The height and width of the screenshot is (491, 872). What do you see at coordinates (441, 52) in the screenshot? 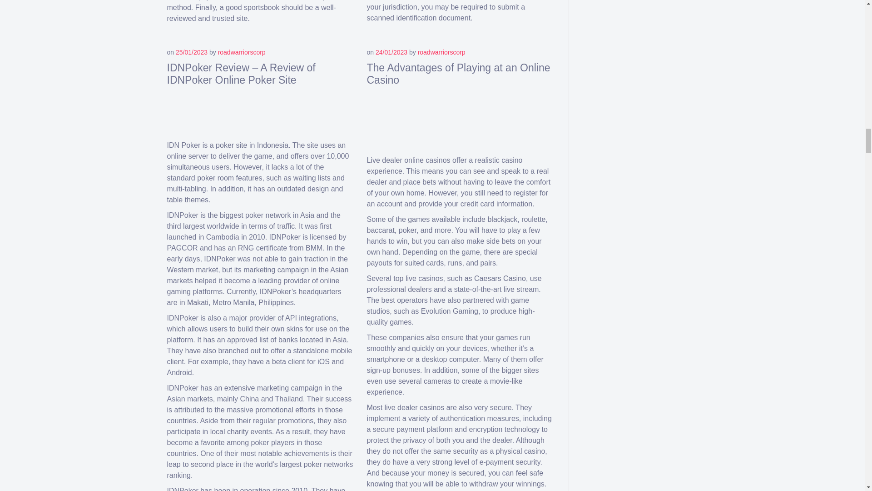
I see `roadwarriorscorp` at bounding box center [441, 52].